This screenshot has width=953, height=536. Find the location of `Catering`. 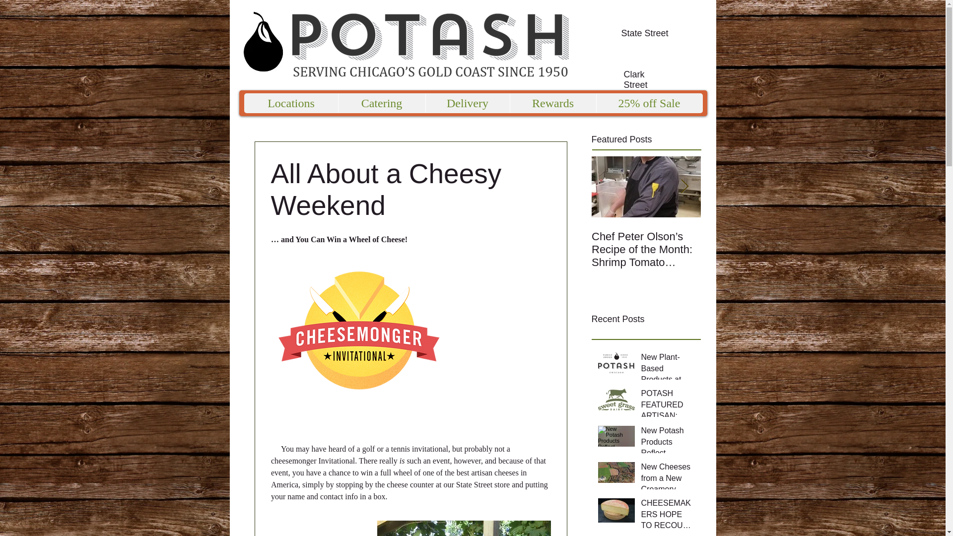

Catering is located at coordinates (381, 103).